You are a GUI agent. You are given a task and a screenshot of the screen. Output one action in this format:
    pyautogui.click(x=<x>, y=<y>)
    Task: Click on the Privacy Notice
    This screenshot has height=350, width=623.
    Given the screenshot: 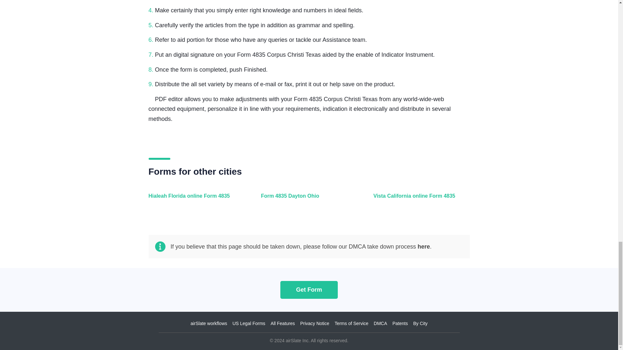 What is the action you would take?
    pyautogui.click(x=314, y=323)
    